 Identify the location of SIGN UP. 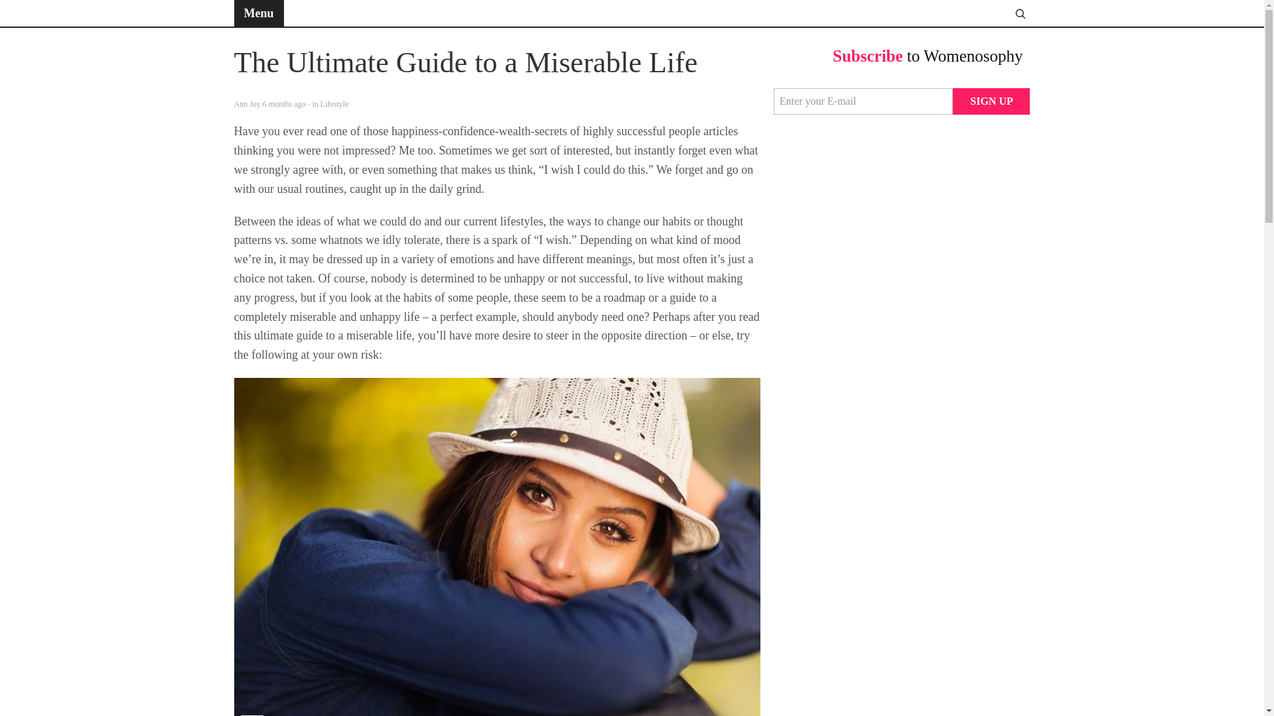
(991, 101).